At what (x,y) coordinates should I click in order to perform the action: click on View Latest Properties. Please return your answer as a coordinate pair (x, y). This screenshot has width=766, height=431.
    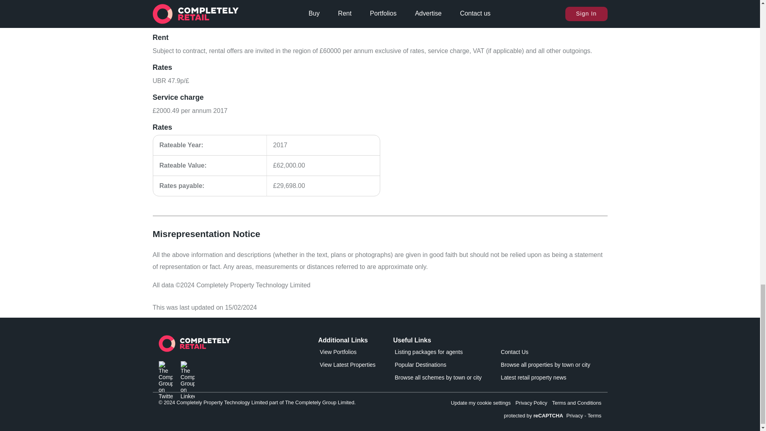
    Looking at the image, I should click on (354, 366).